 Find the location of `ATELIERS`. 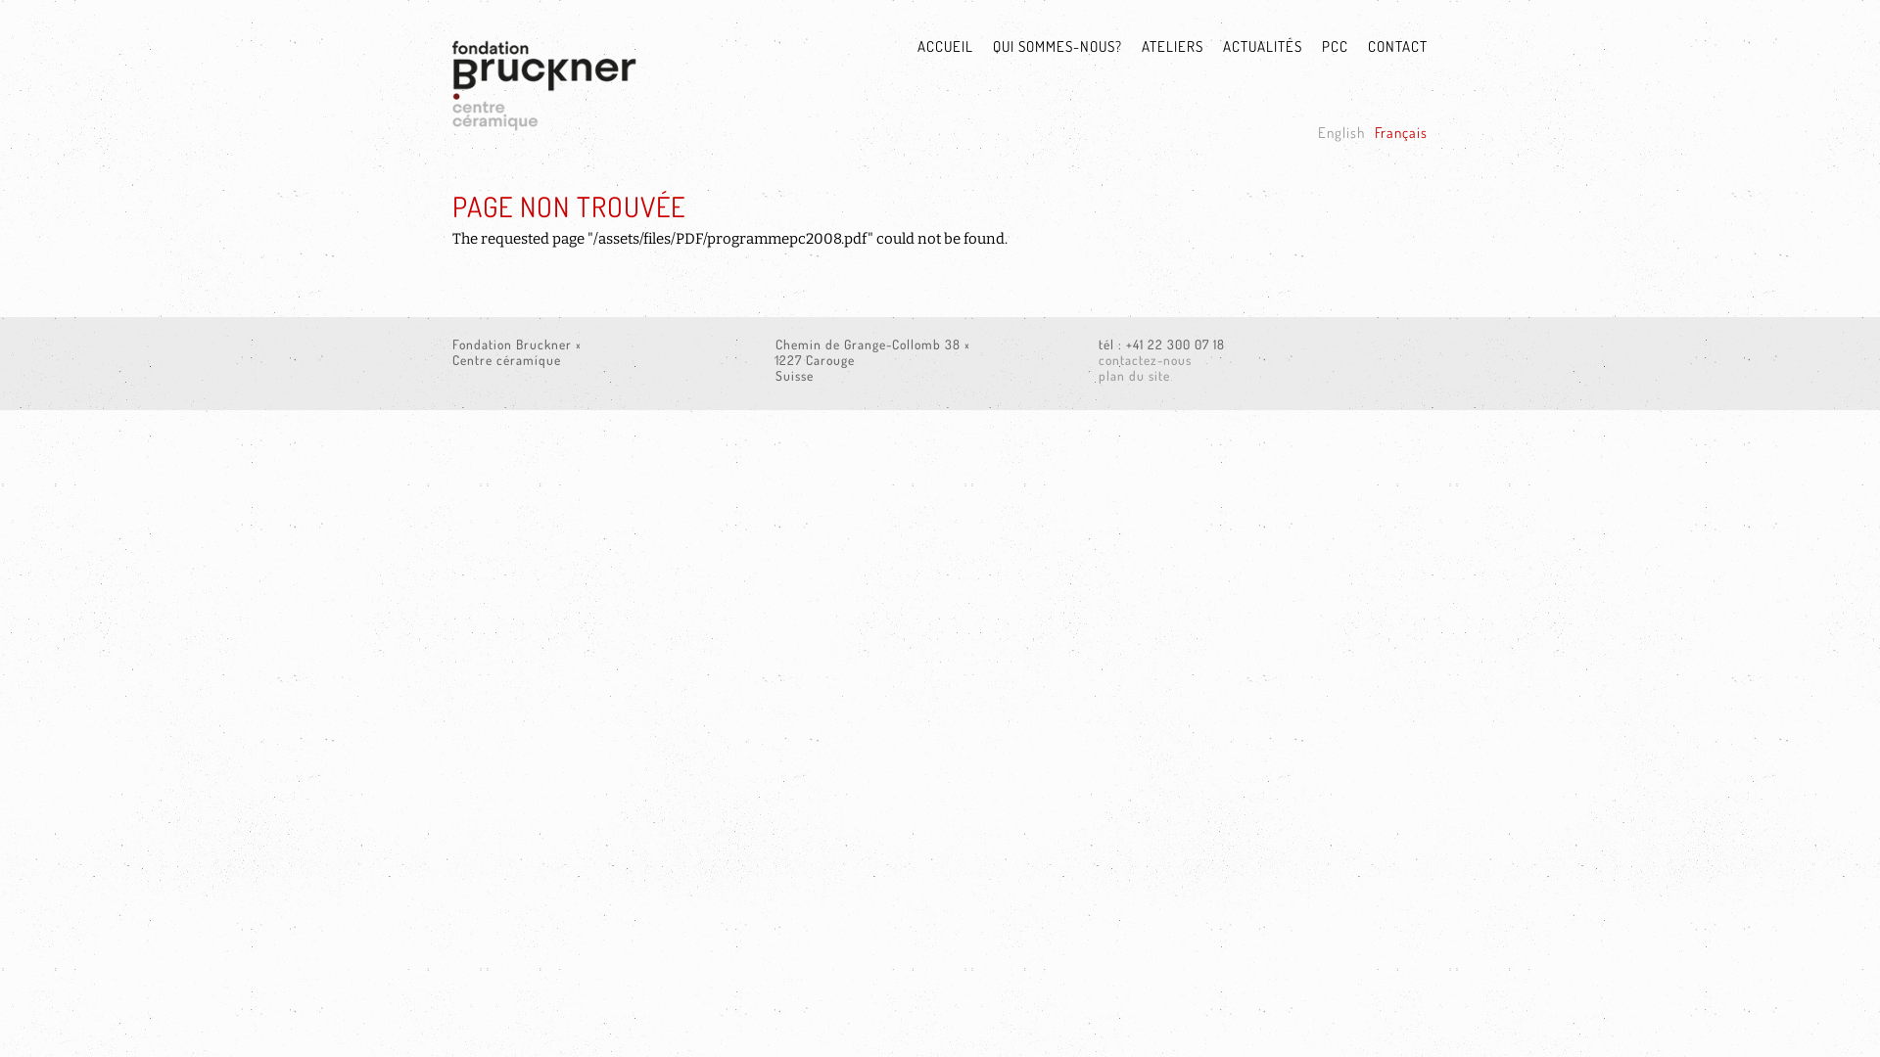

ATELIERS is located at coordinates (1163, 48).